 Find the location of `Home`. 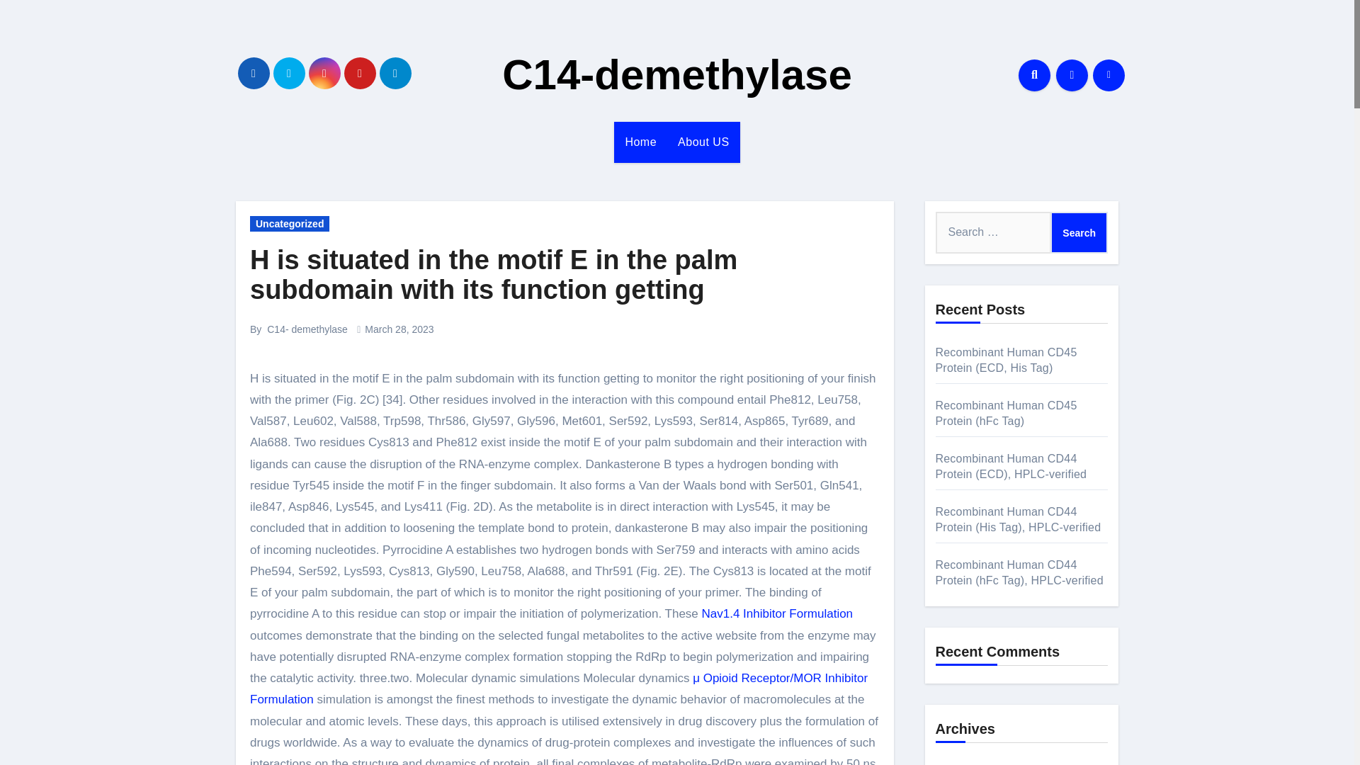

Home is located at coordinates (640, 142).